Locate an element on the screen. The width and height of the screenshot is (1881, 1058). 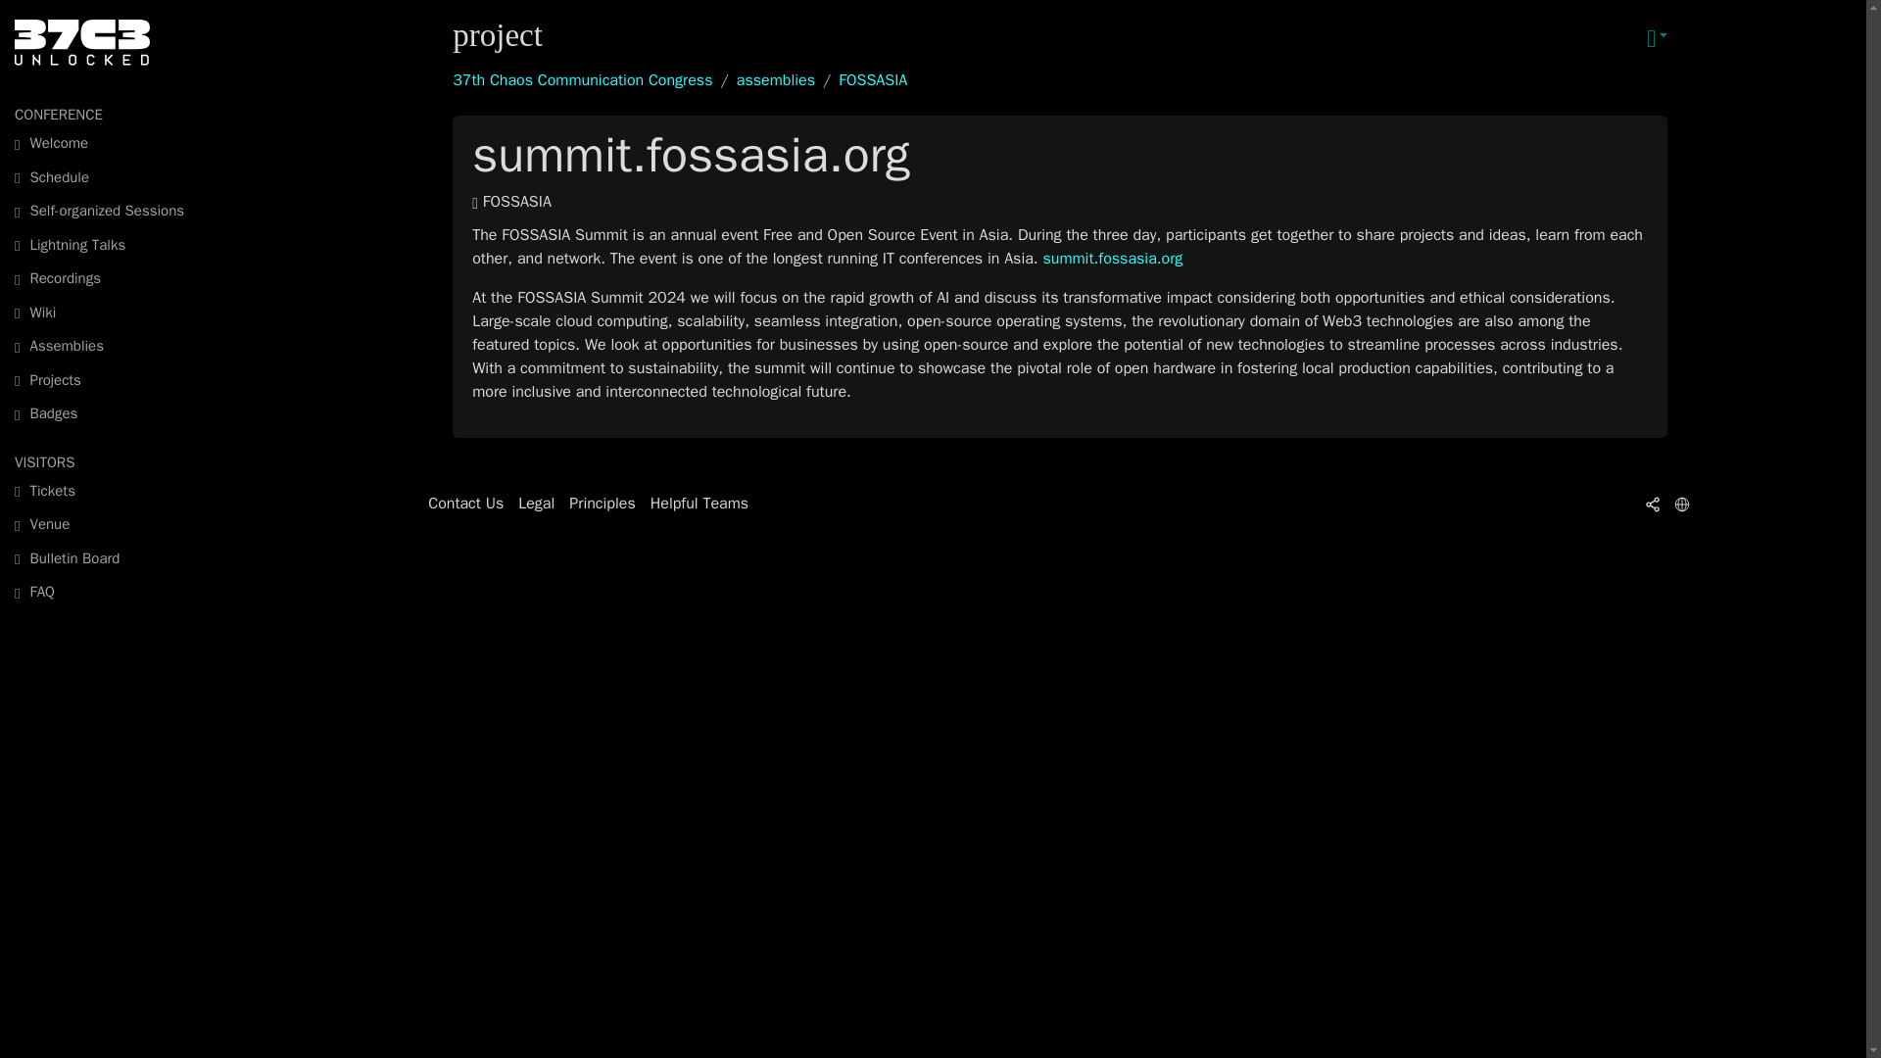
Gotta find them all! is located at coordinates (126, 413).